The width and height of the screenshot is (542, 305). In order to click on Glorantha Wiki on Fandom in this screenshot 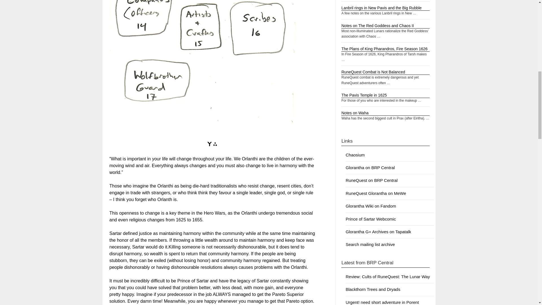, I will do `click(370, 206)`.